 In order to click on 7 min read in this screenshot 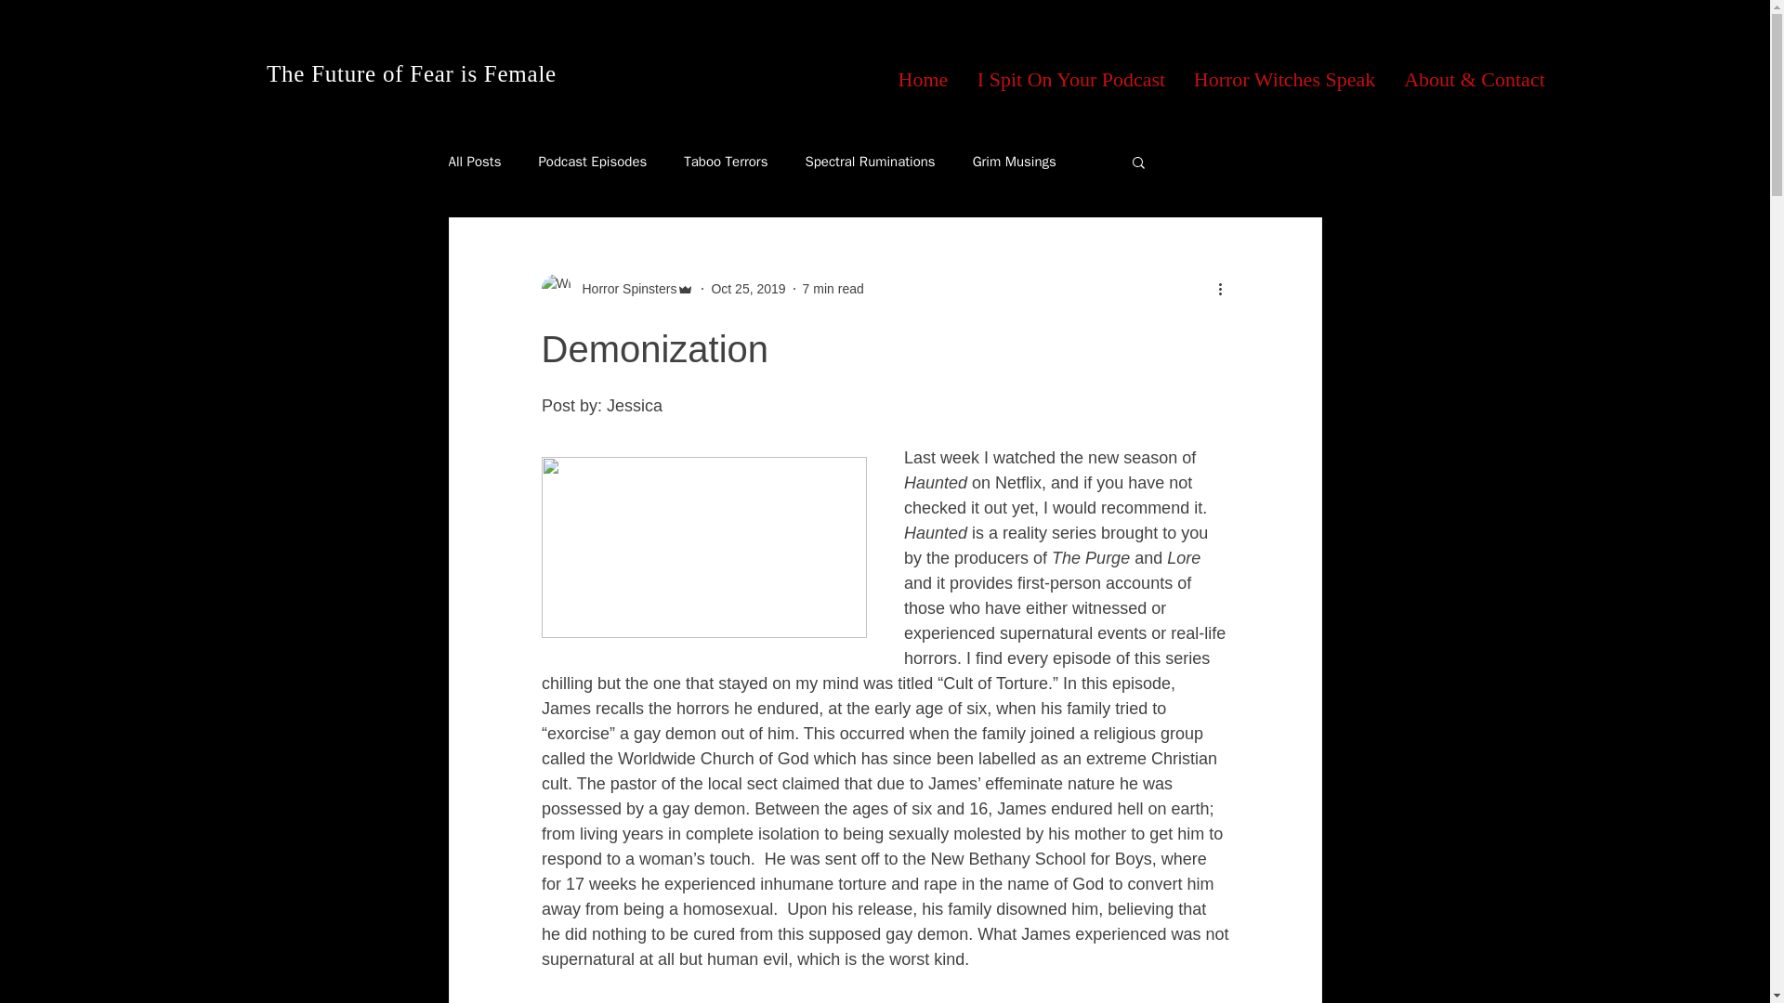, I will do `click(833, 288)`.